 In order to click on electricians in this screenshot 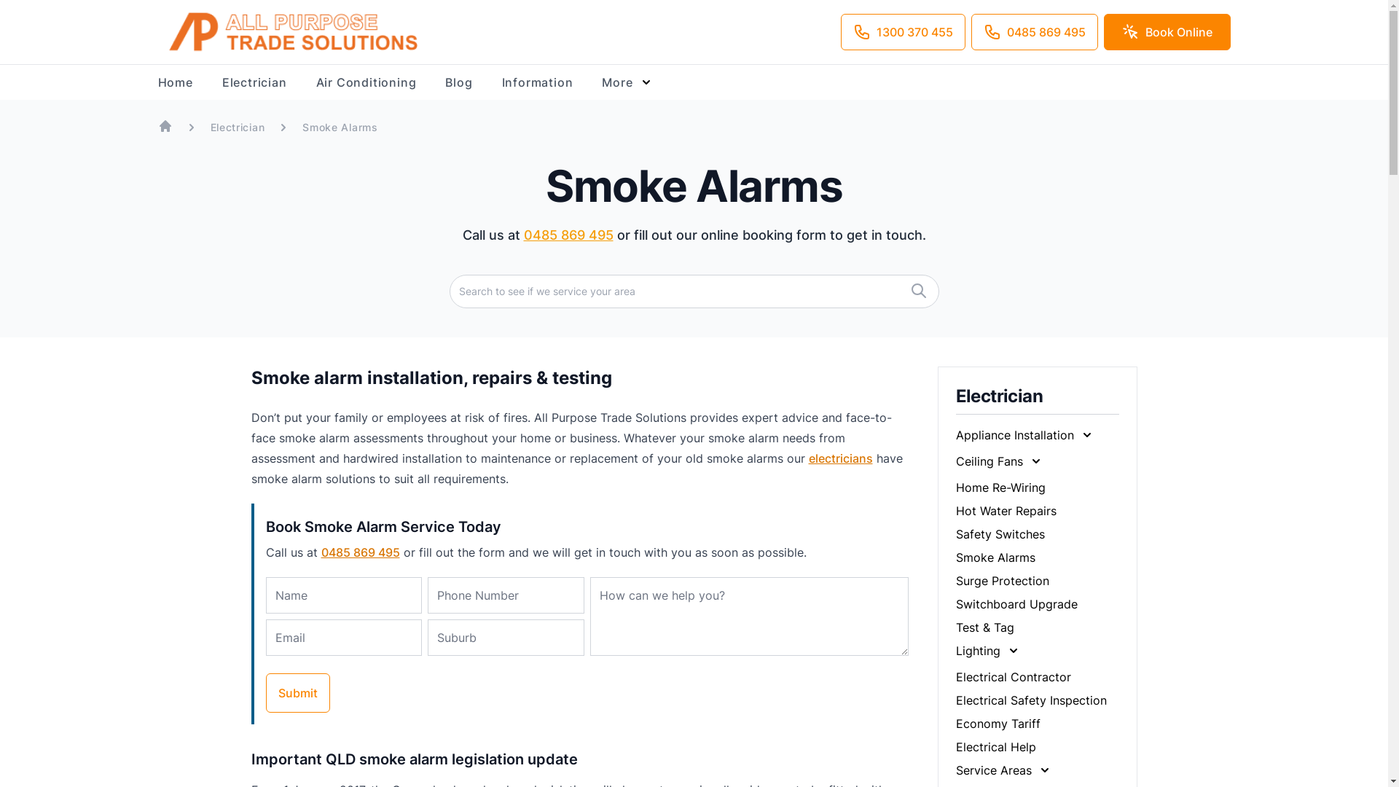, I will do `click(841, 458)`.